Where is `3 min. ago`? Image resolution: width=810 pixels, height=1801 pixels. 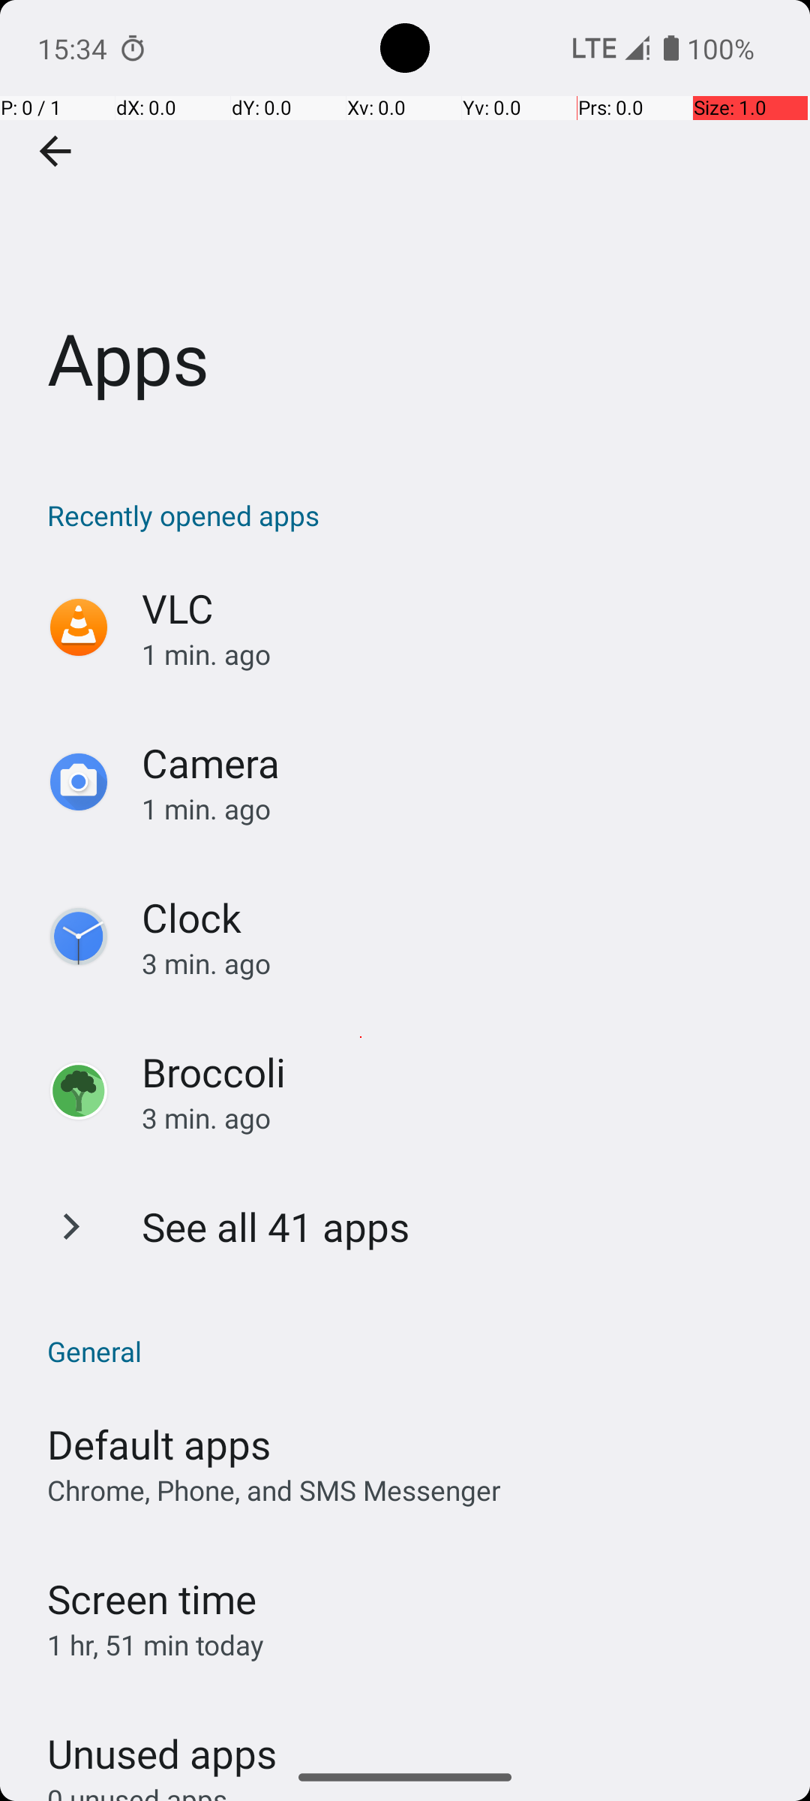
3 min. ago is located at coordinates (460, 964).